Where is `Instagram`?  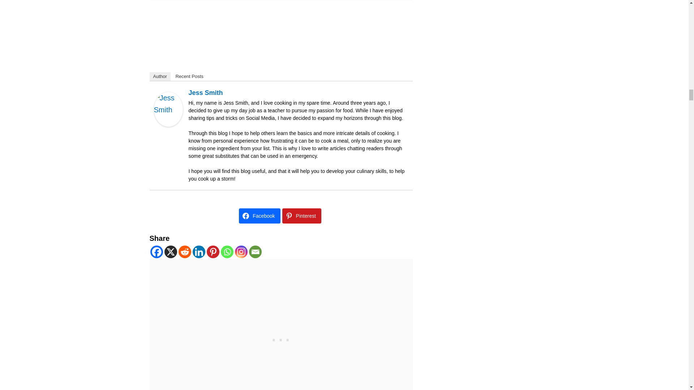
Instagram is located at coordinates (241, 252).